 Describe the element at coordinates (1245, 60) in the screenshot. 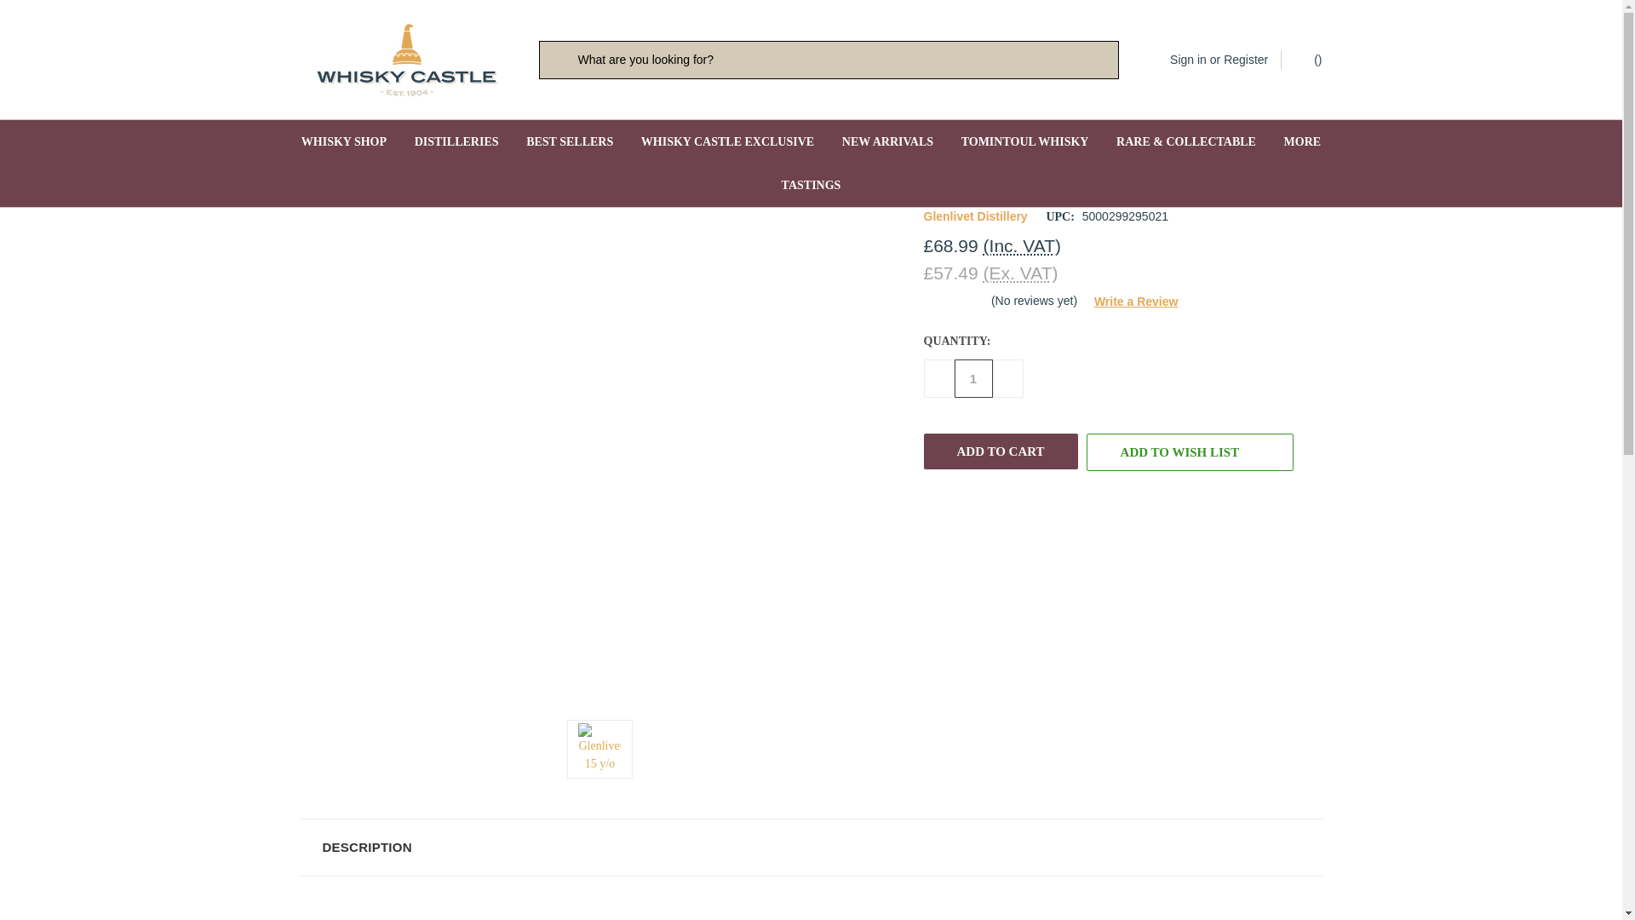

I see `Register` at that location.